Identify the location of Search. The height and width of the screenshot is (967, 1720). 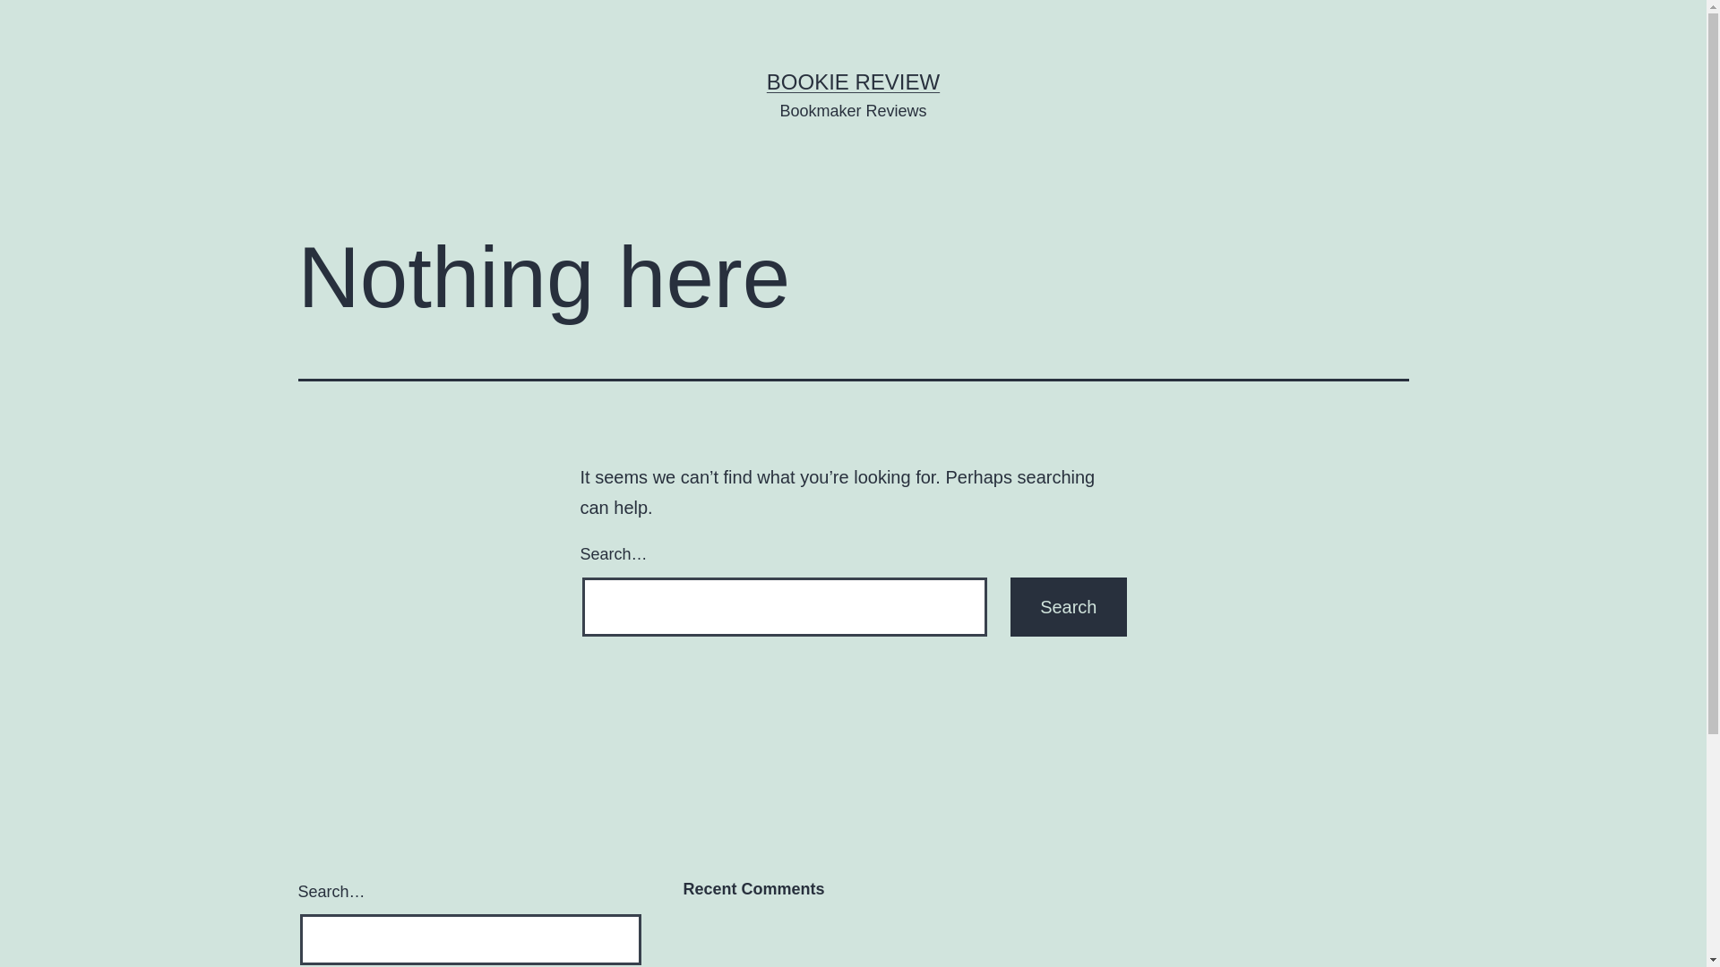
(1068, 607).